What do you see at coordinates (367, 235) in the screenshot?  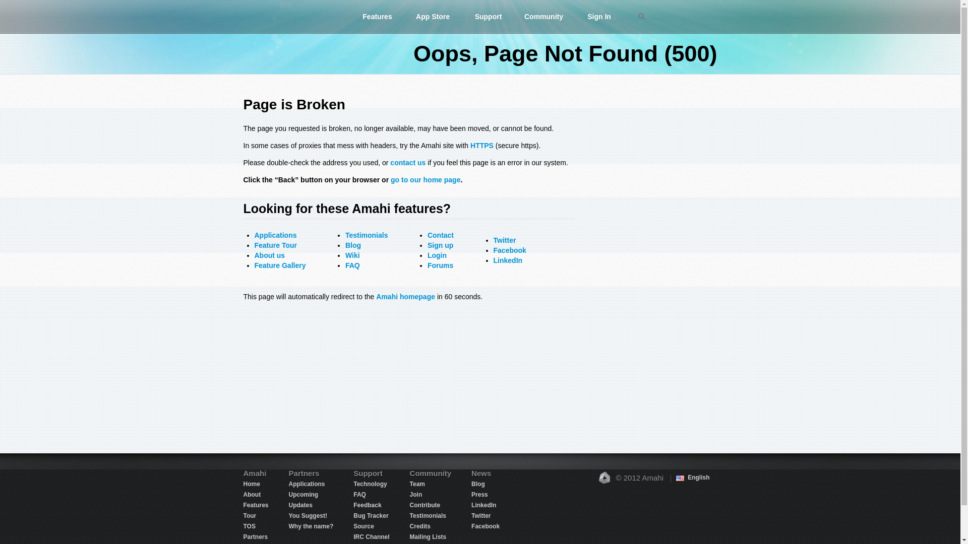 I see `Testimonials` at bounding box center [367, 235].